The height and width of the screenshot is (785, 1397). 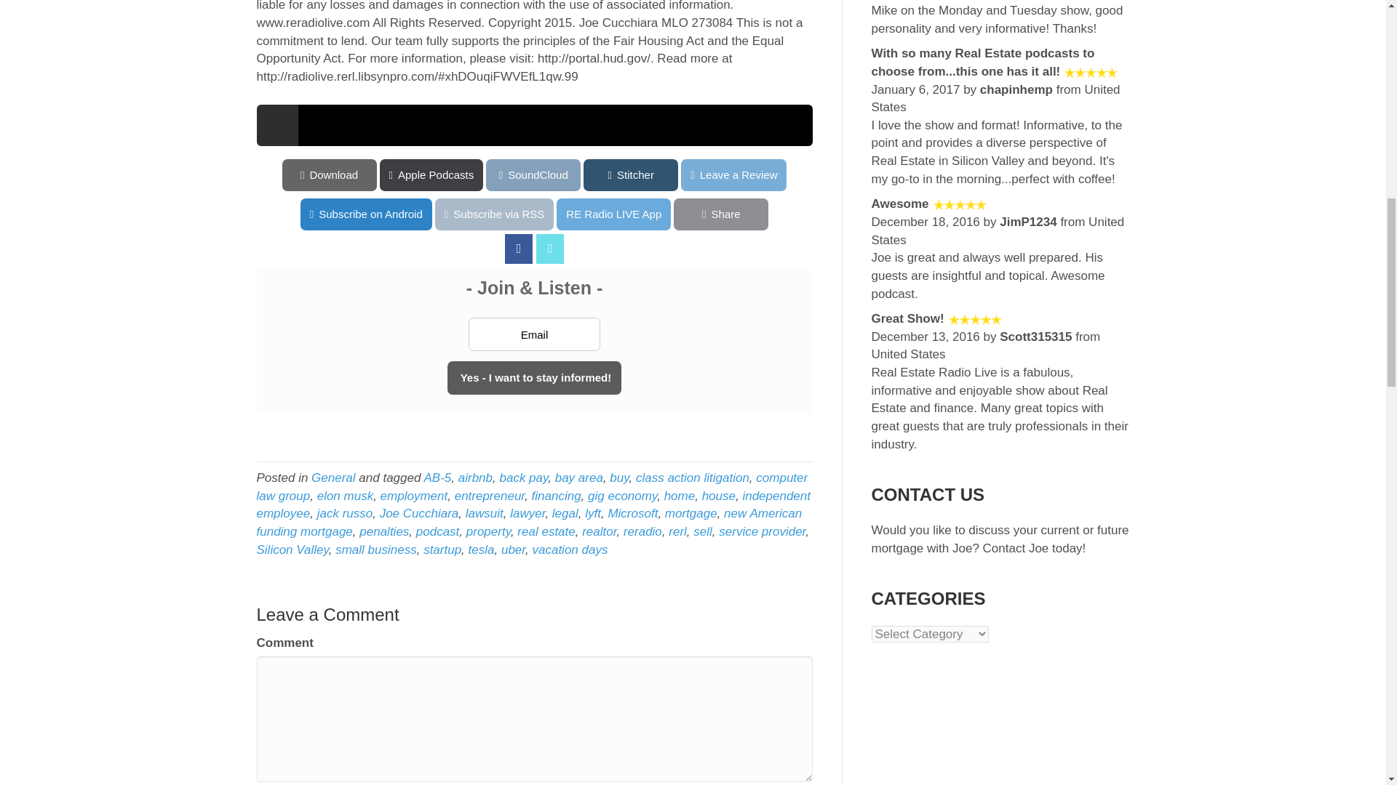 What do you see at coordinates (550, 249) in the screenshot?
I see `Share on Twitter` at bounding box center [550, 249].